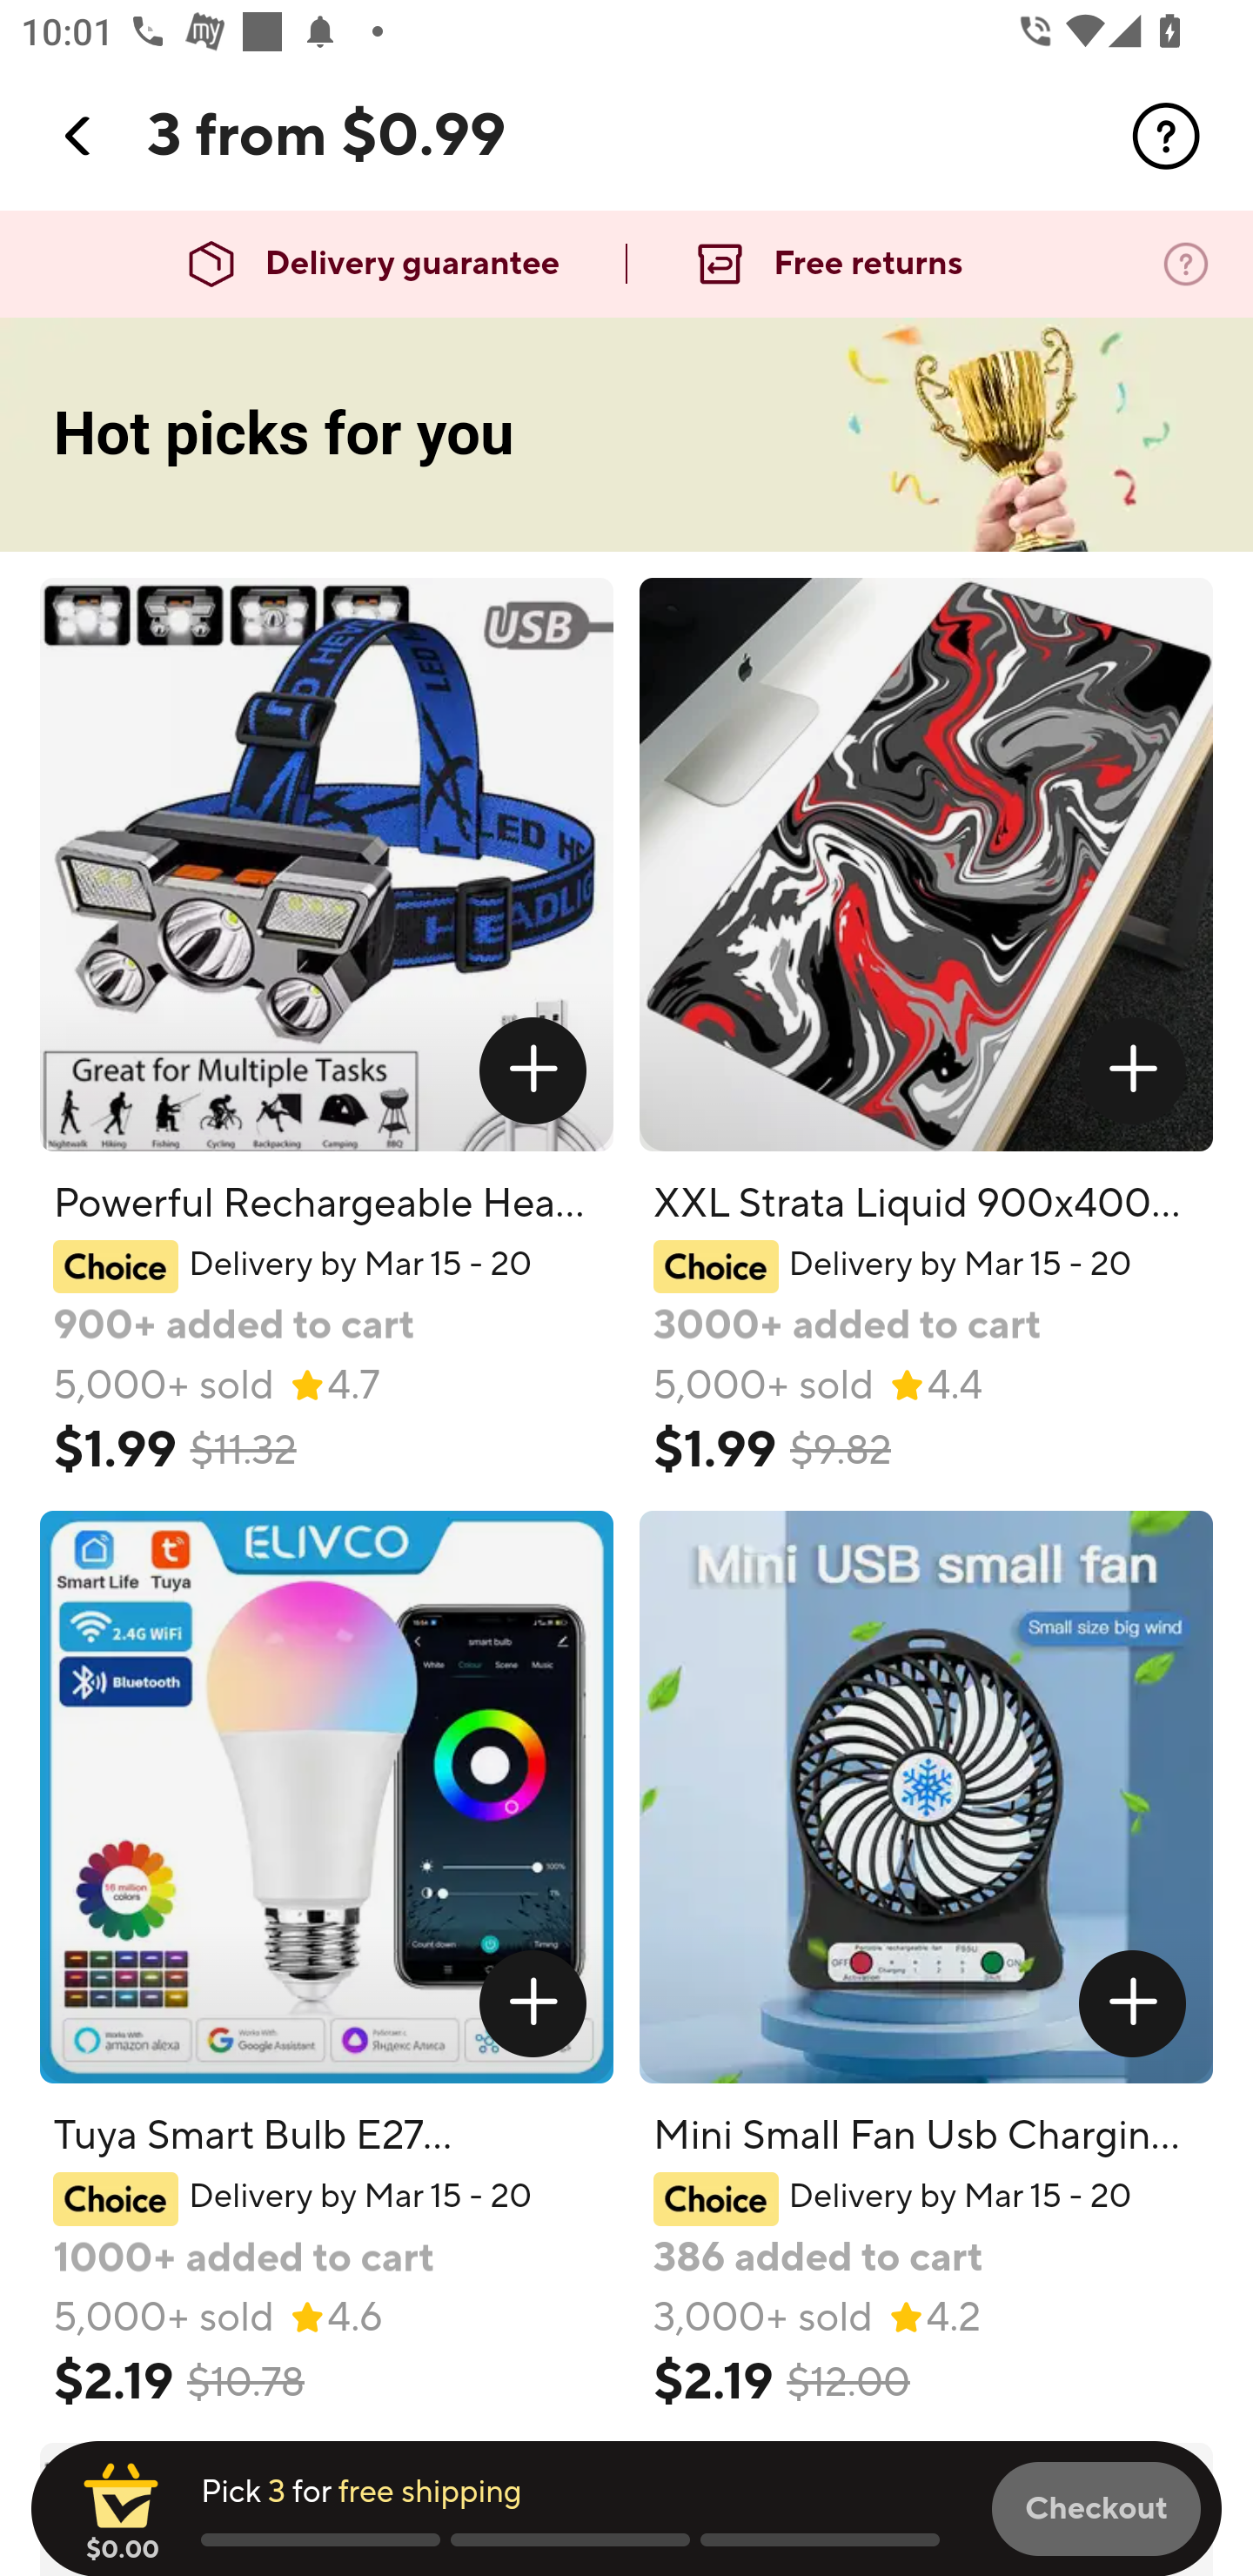 The height and width of the screenshot is (2576, 1253). What do you see at coordinates (626, 435) in the screenshot?
I see `Hot picks for you` at bounding box center [626, 435].